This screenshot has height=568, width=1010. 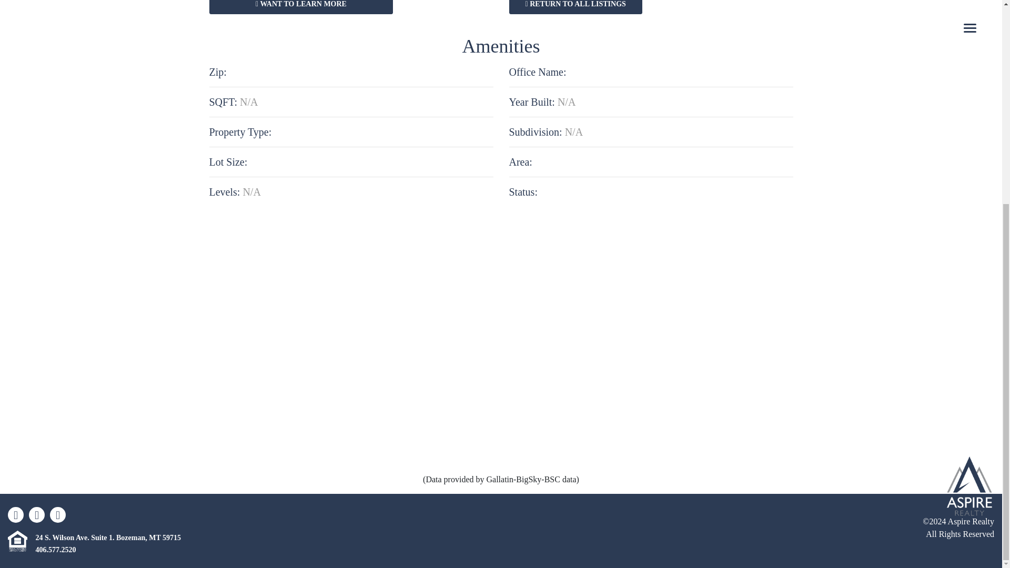 What do you see at coordinates (301, 7) in the screenshot?
I see `WANT TO LEARN MORE` at bounding box center [301, 7].